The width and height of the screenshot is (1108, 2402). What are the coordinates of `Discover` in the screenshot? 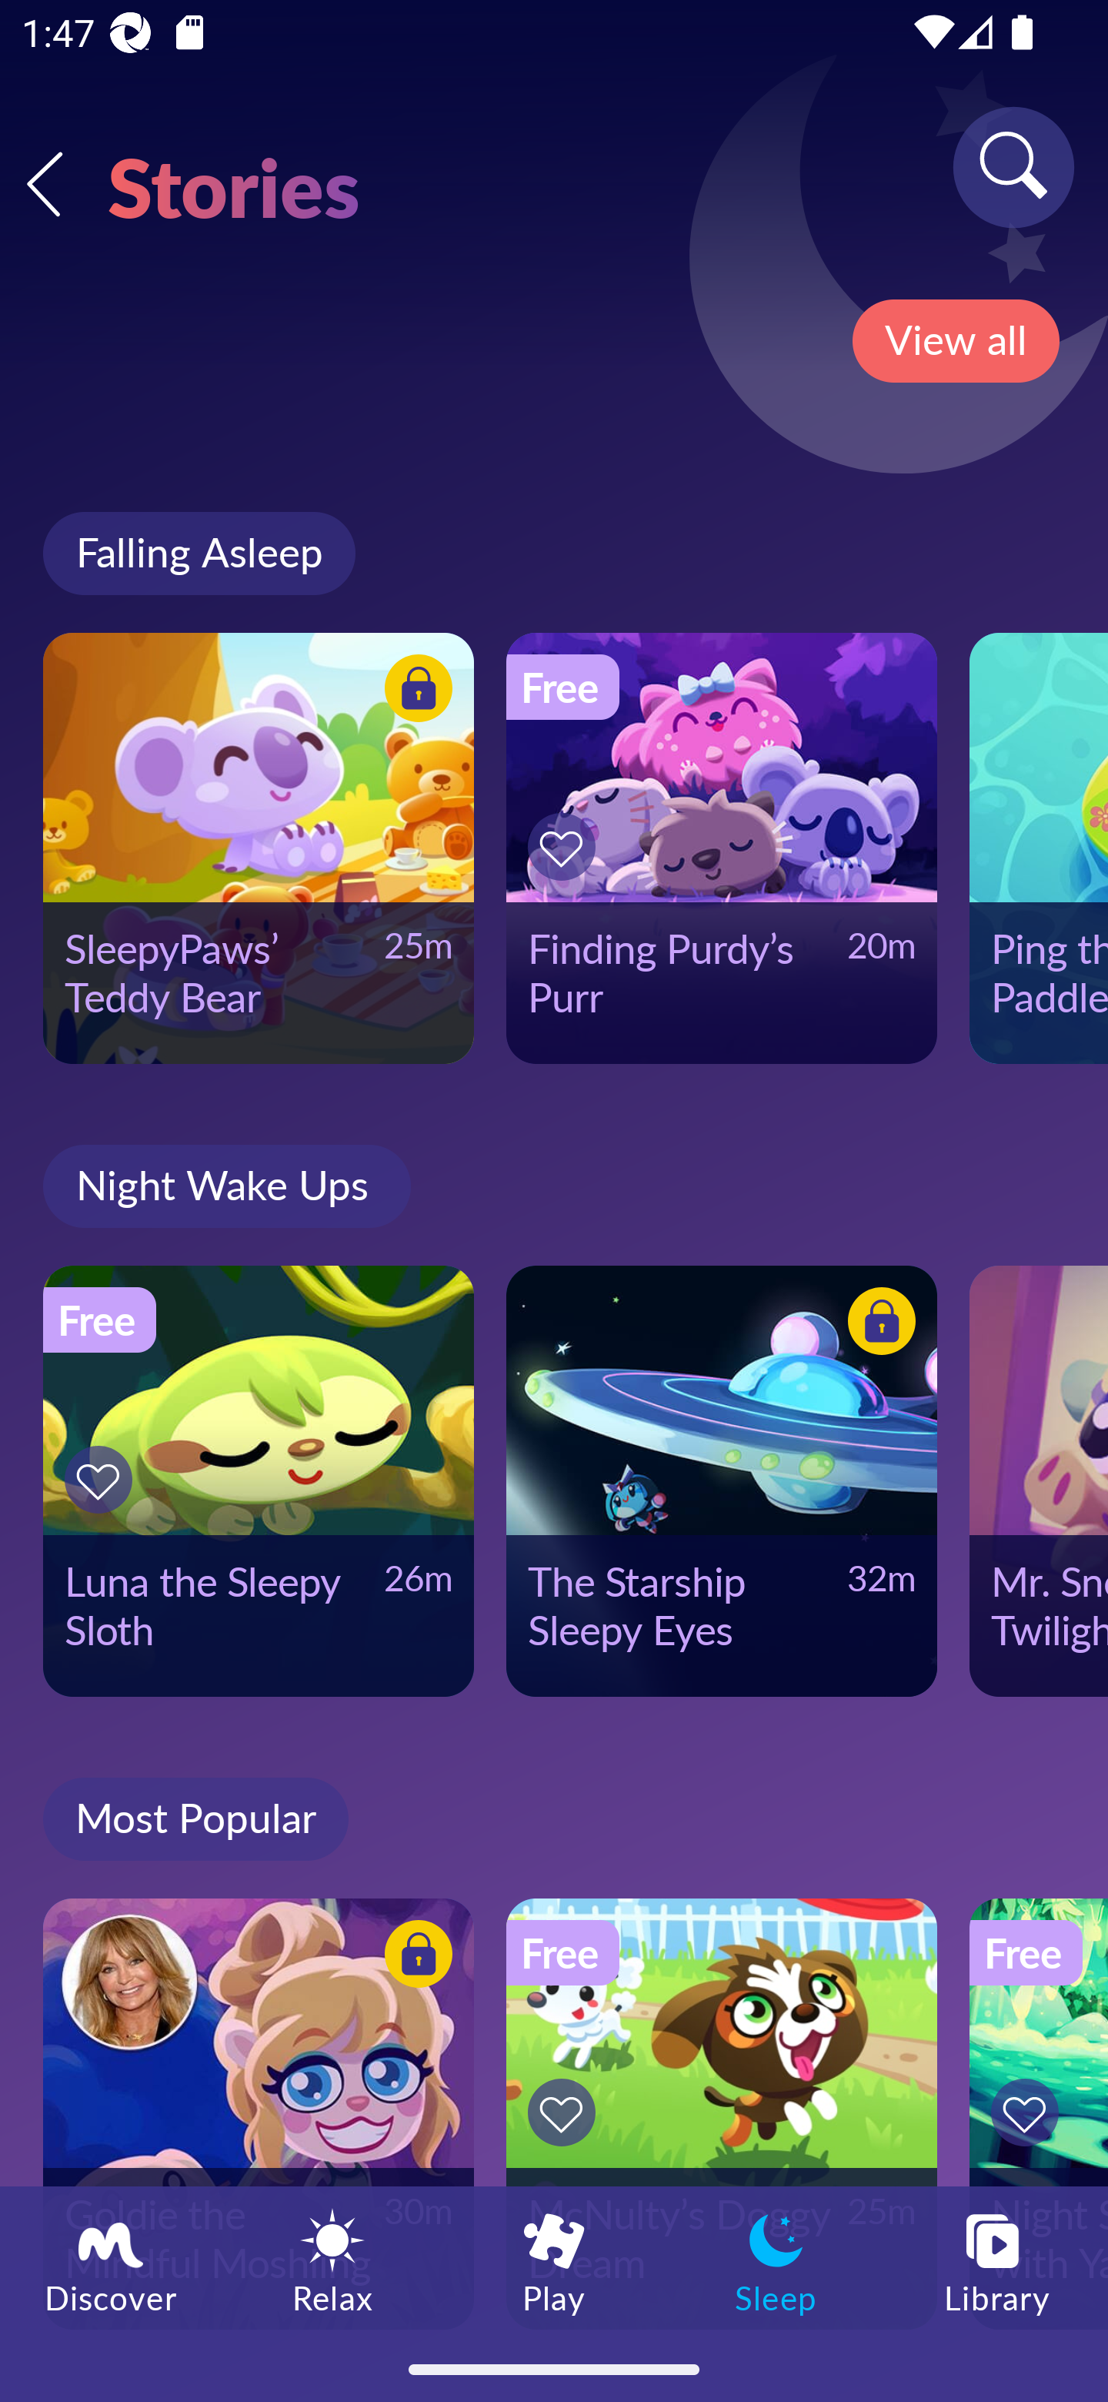 It's located at (111, 2261).